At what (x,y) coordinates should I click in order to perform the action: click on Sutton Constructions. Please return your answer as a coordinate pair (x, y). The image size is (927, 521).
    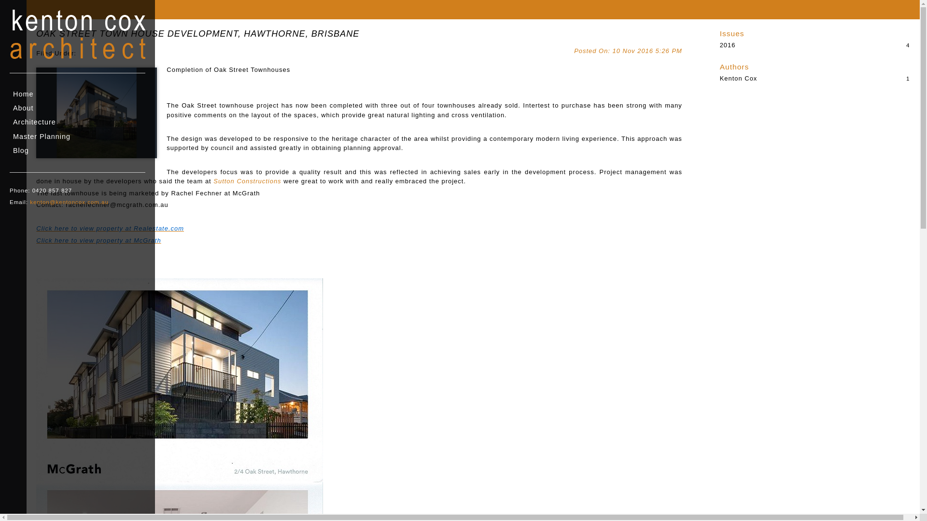
    Looking at the image, I should click on (247, 181).